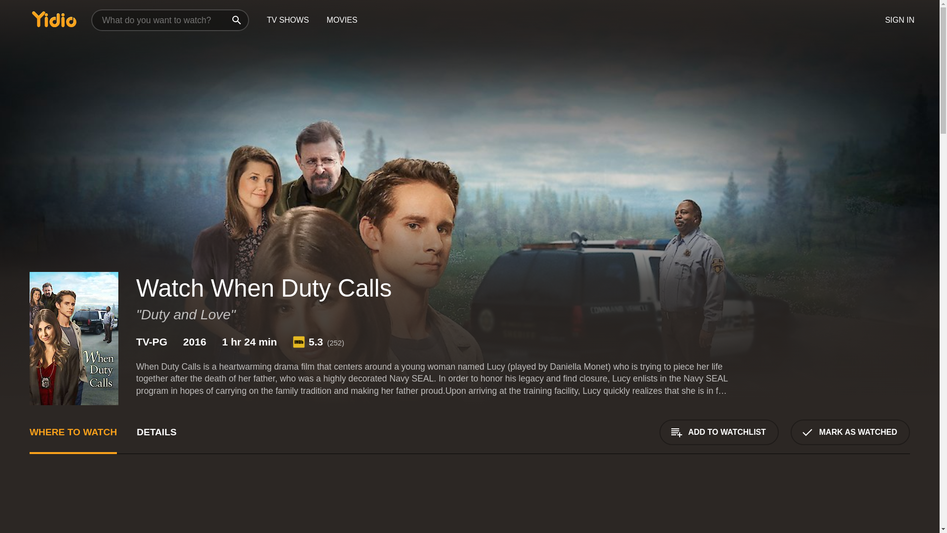 The image size is (947, 533). Describe the element at coordinates (341, 20) in the screenshot. I see `MOVIES` at that location.